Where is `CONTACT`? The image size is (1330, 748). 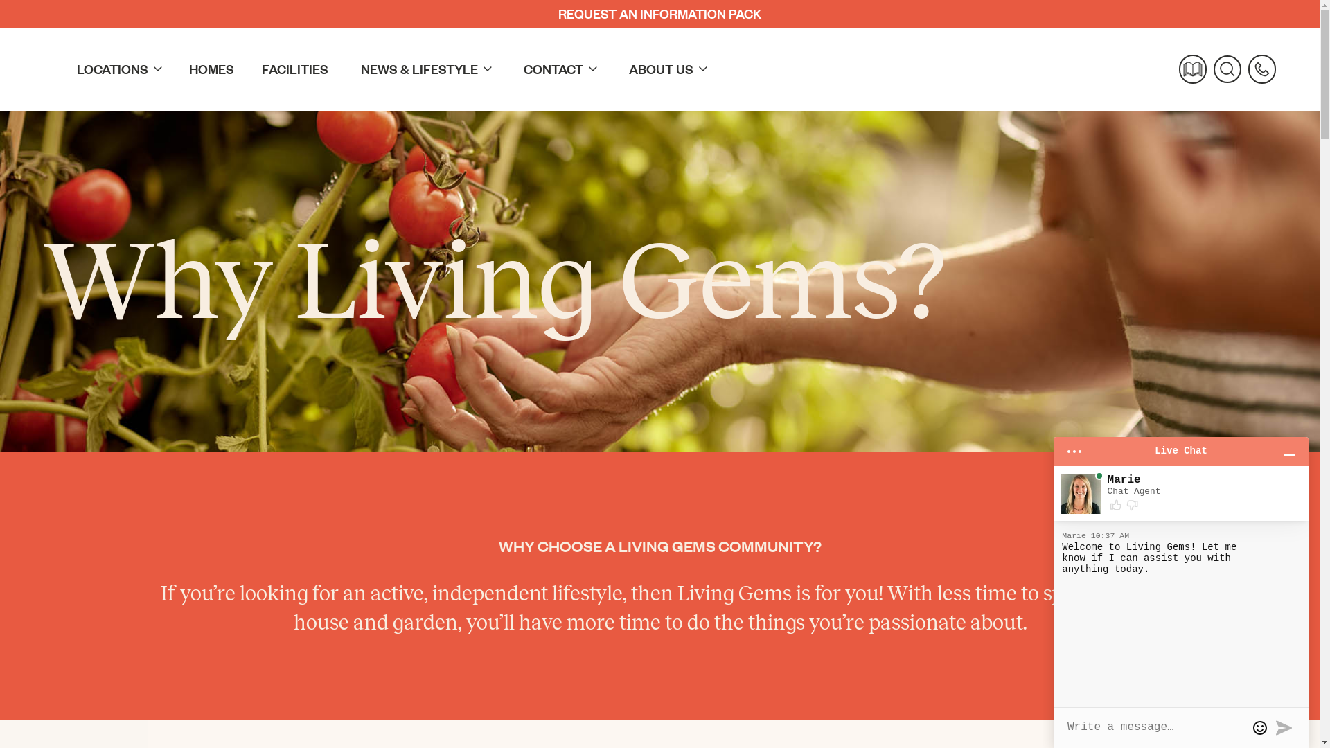 CONTACT is located at coordinates (551, 69).